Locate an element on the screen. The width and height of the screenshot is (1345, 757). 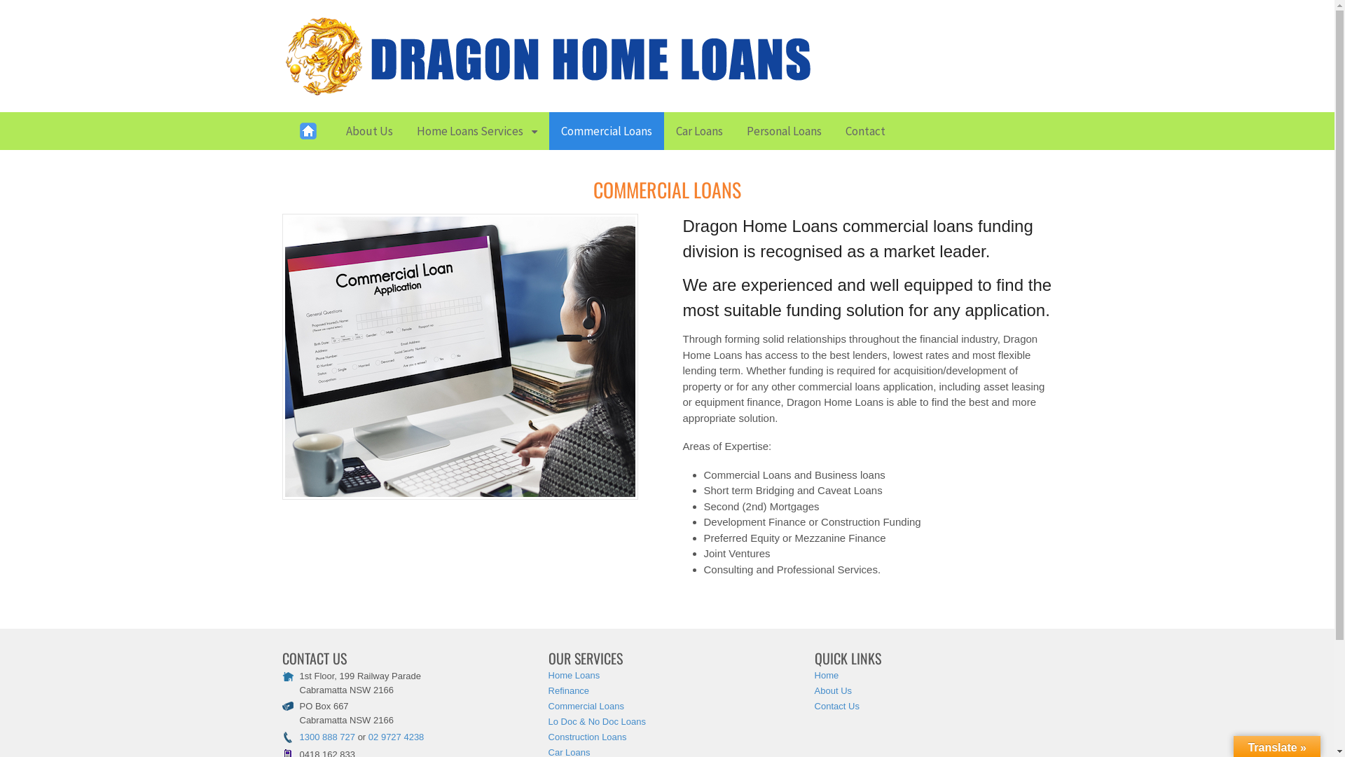
Home Loans Services is located at coordinates (477, 131).